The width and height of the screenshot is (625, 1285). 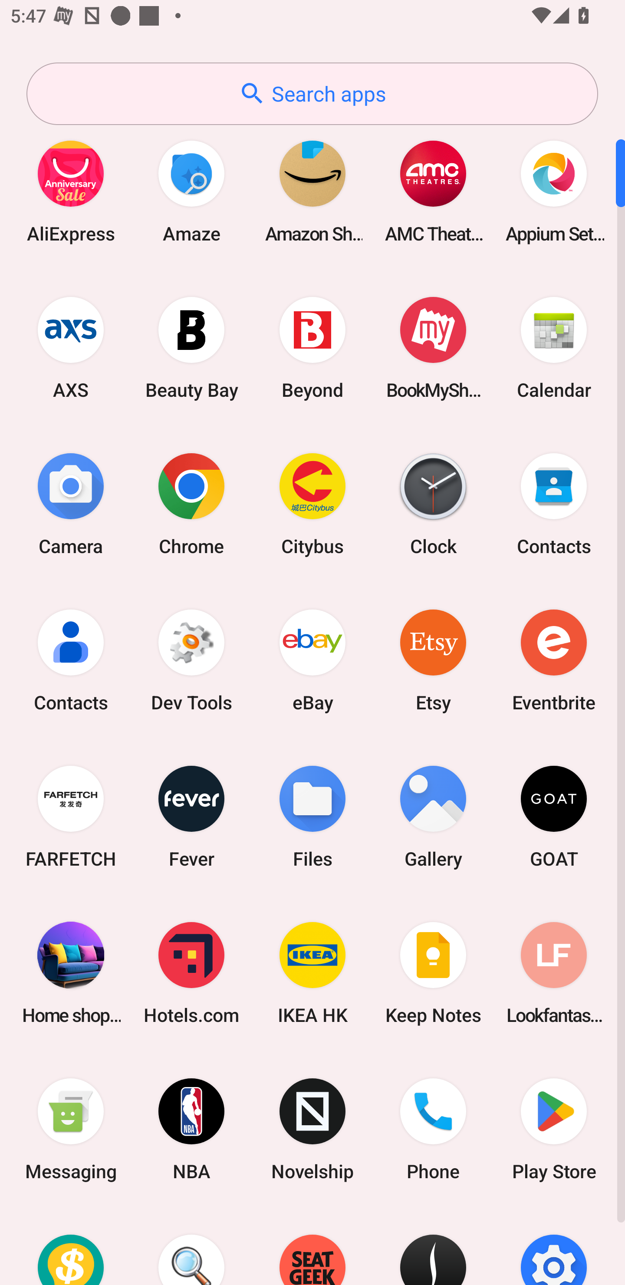 What do you see at coordinates (191, 816) in the screenshot?
I see `Fever` at bounding box center [191, 816].